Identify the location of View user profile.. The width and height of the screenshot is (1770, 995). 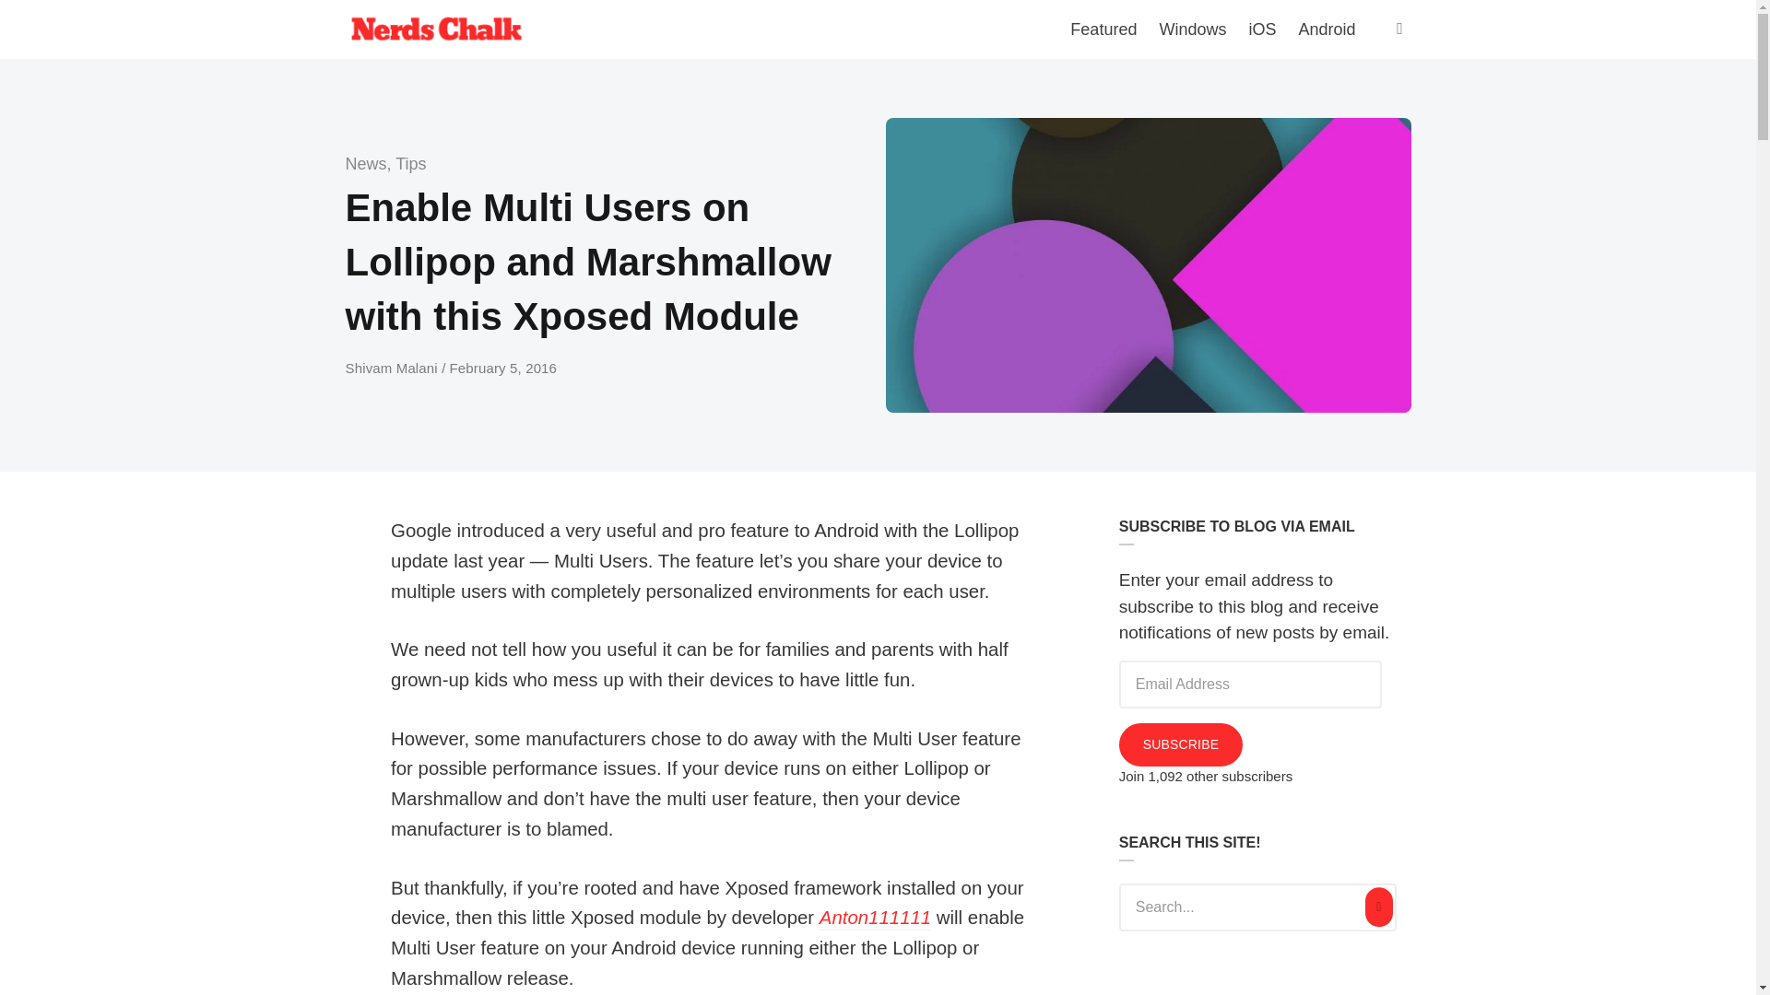
(874, 918).